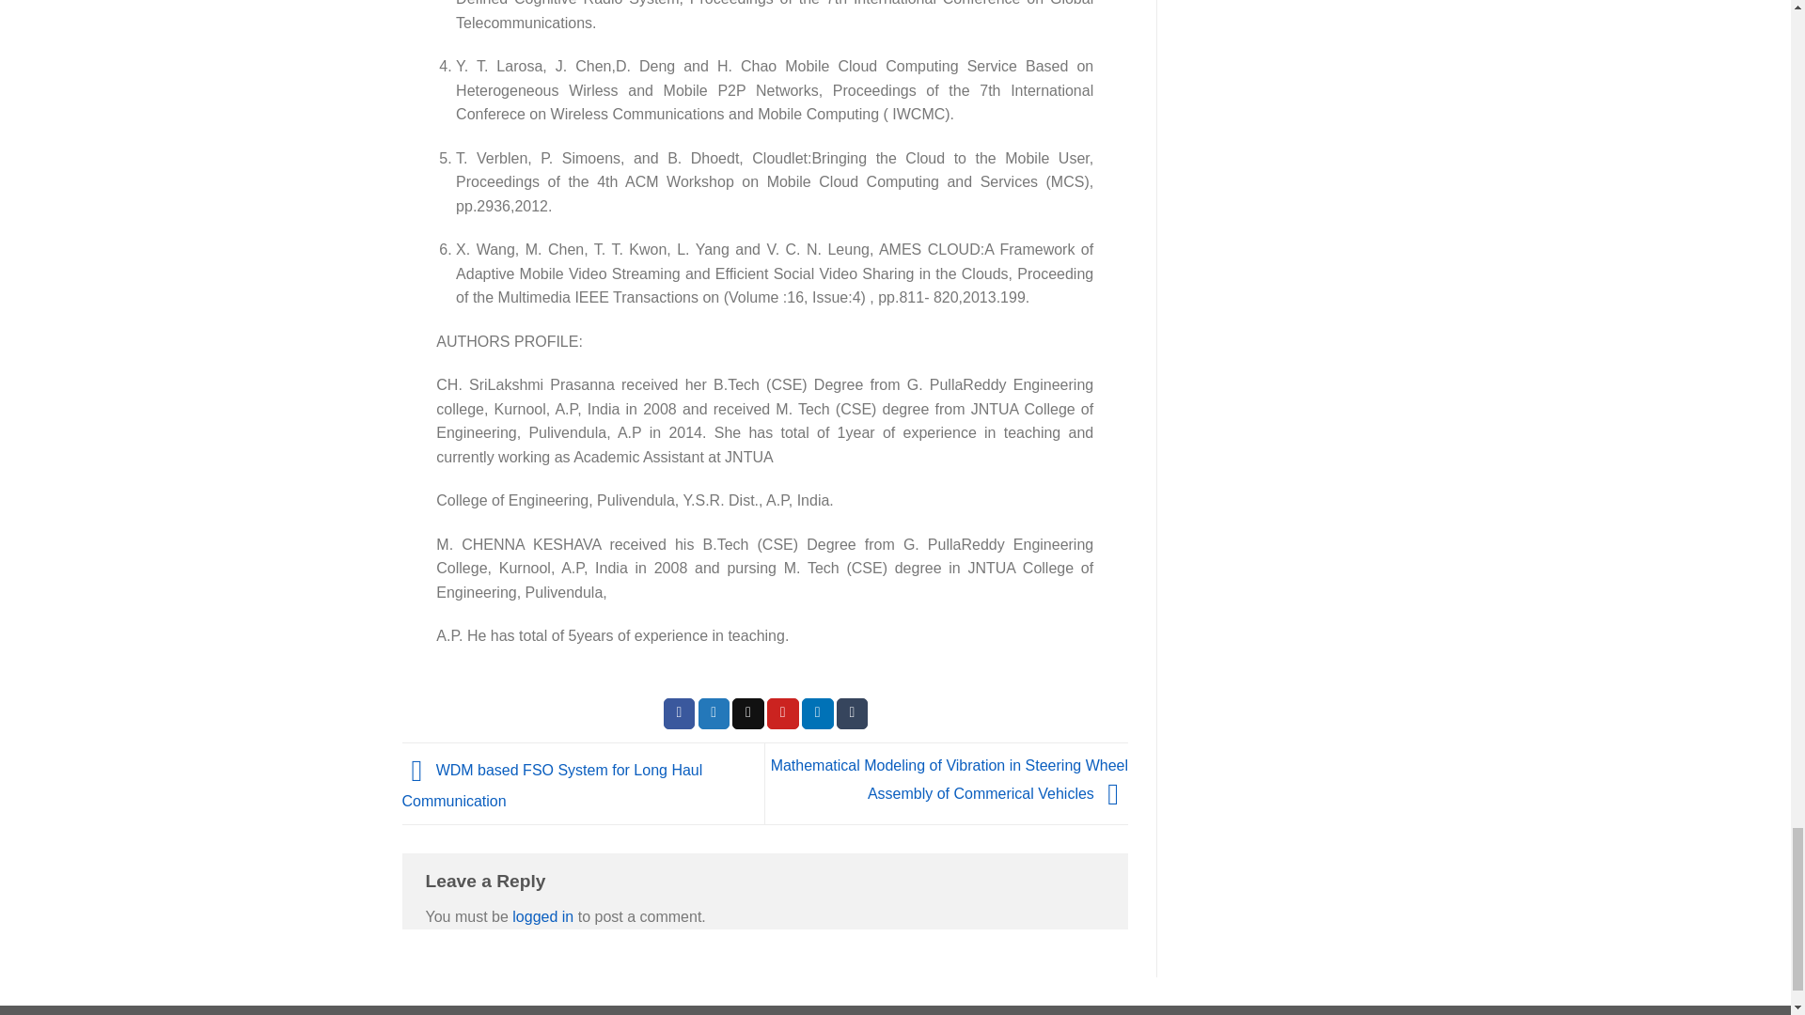 The image size is (1805, 1015). What do you see at coordinates (818, 714) in the screenshot?
I see `Share on LinkedIn` at bounding box center [818, 714].